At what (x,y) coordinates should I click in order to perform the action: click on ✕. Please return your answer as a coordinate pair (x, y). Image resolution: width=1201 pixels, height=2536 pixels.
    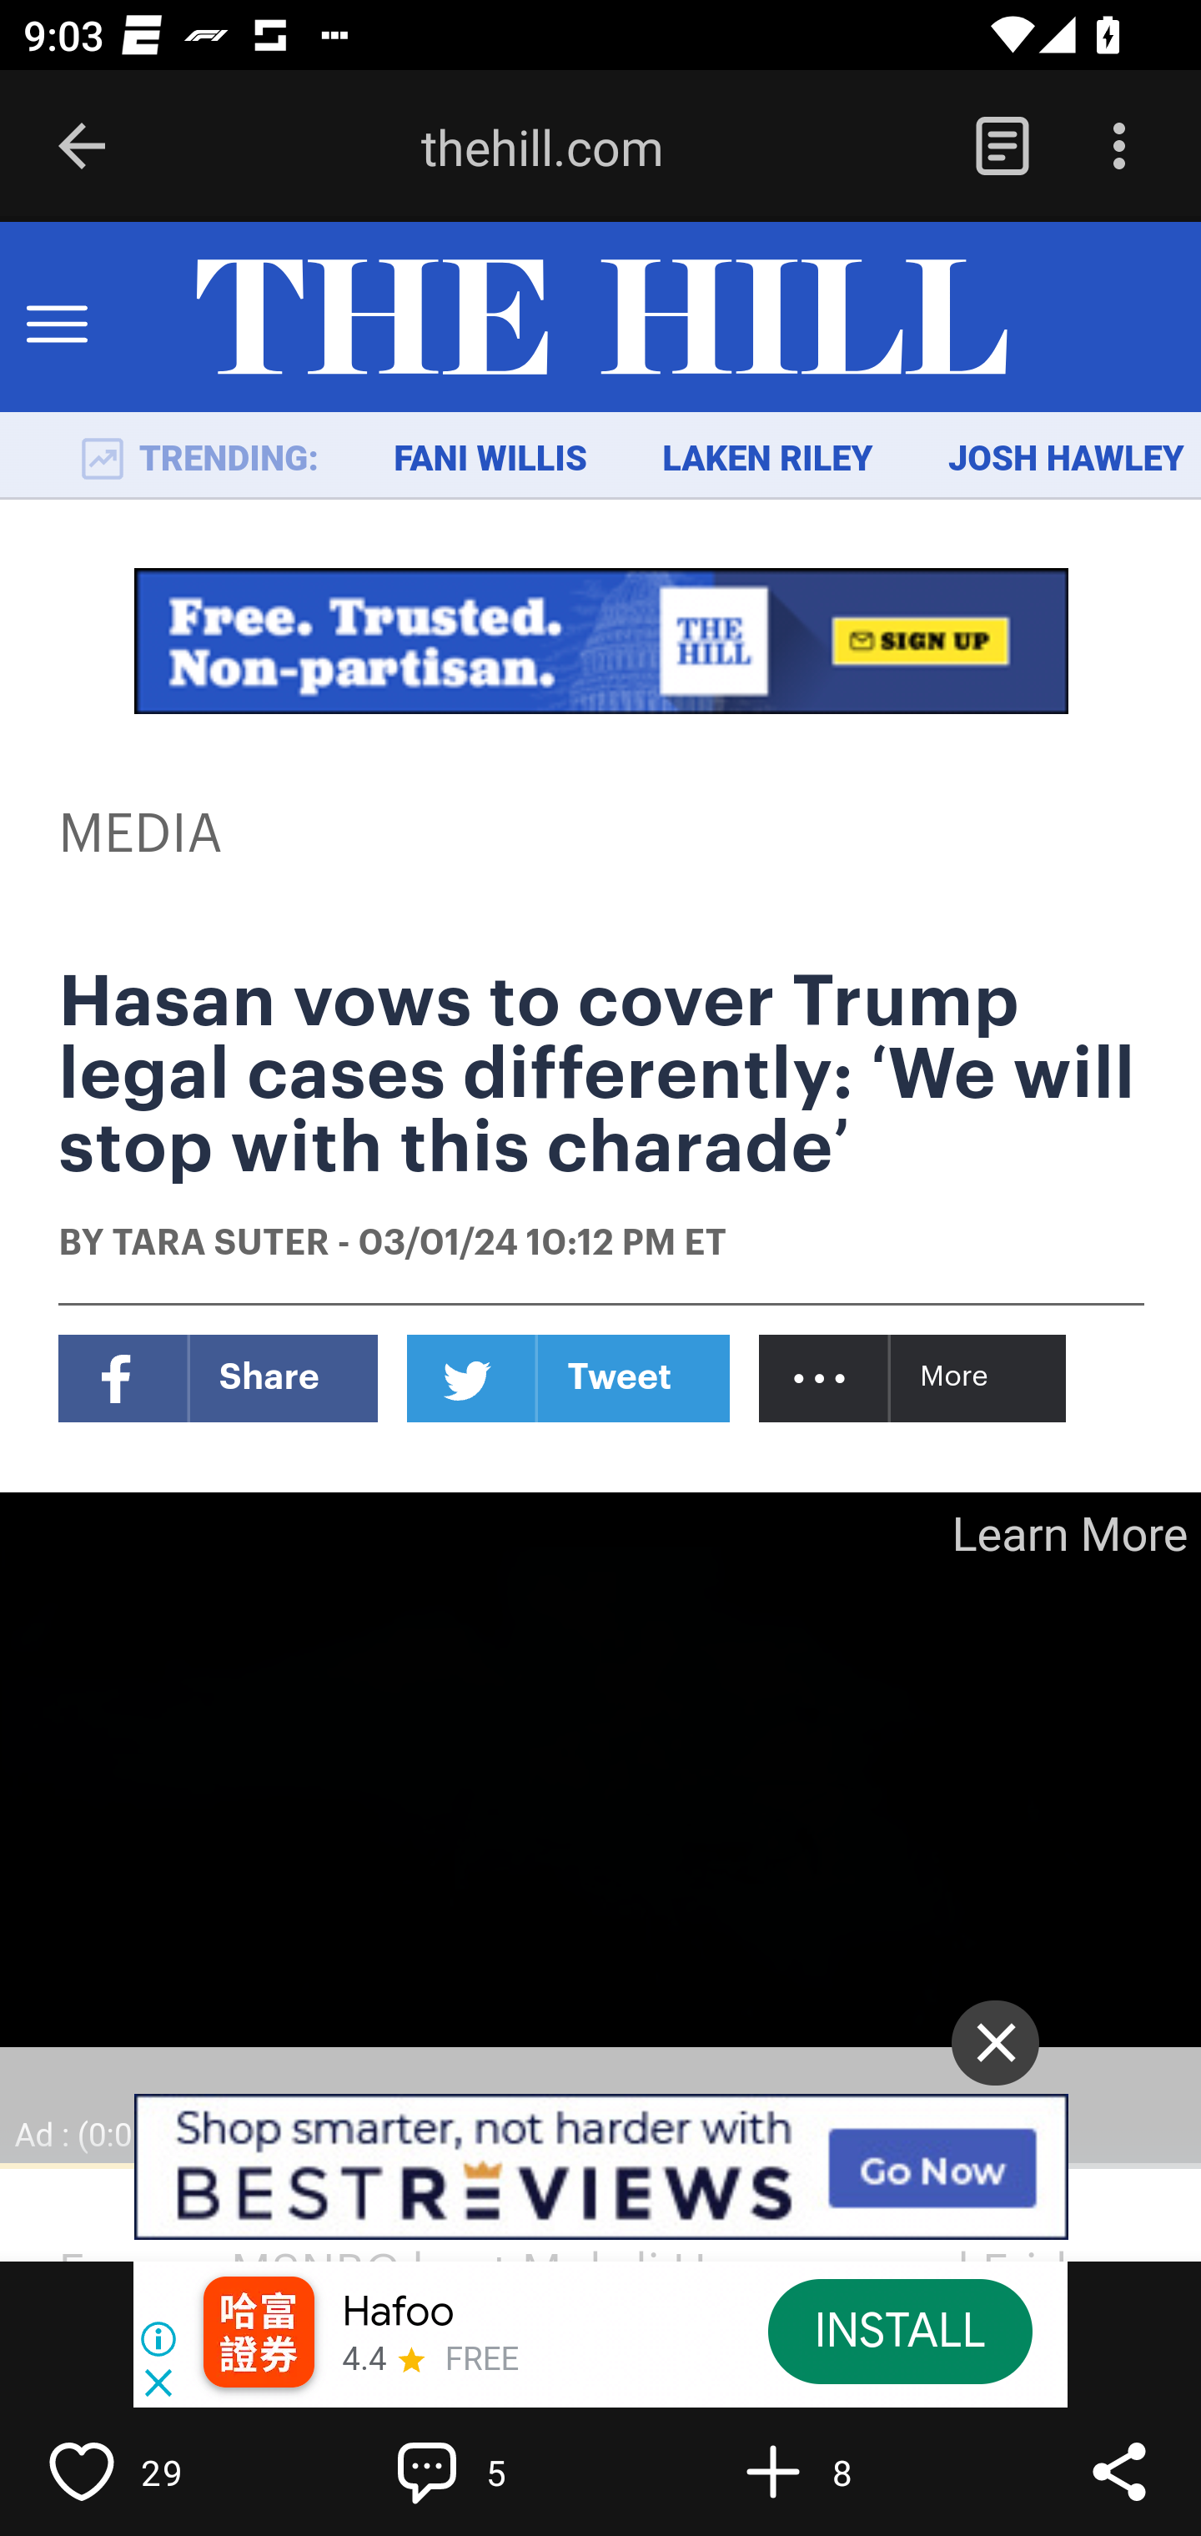
    Looking at the image, I should click on (996, 2042).